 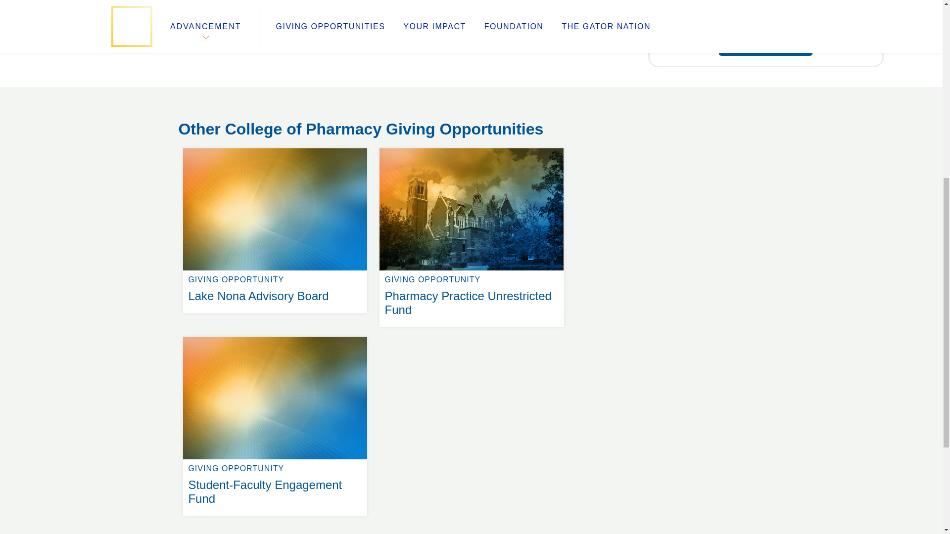 I want to click on University of Florida, so click(x=351, y=133).